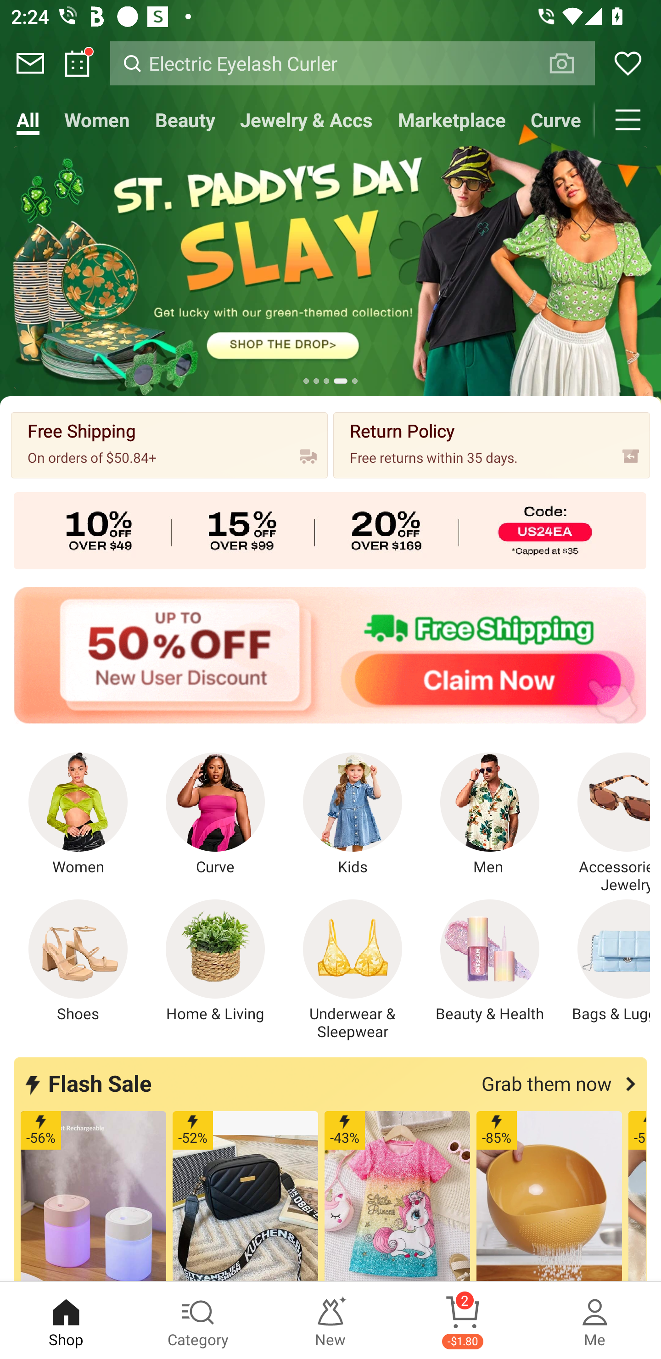  I want to click on Category, so click(198, 1320).